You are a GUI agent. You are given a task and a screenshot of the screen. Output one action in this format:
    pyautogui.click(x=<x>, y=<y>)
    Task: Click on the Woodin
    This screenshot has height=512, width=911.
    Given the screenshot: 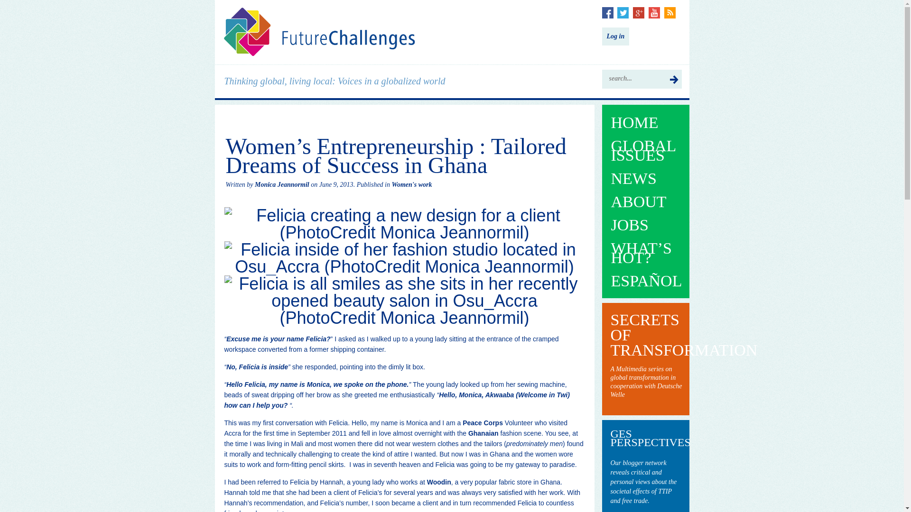 What is the action you would take?
    pyautogui.click(x=439, y=482)
    